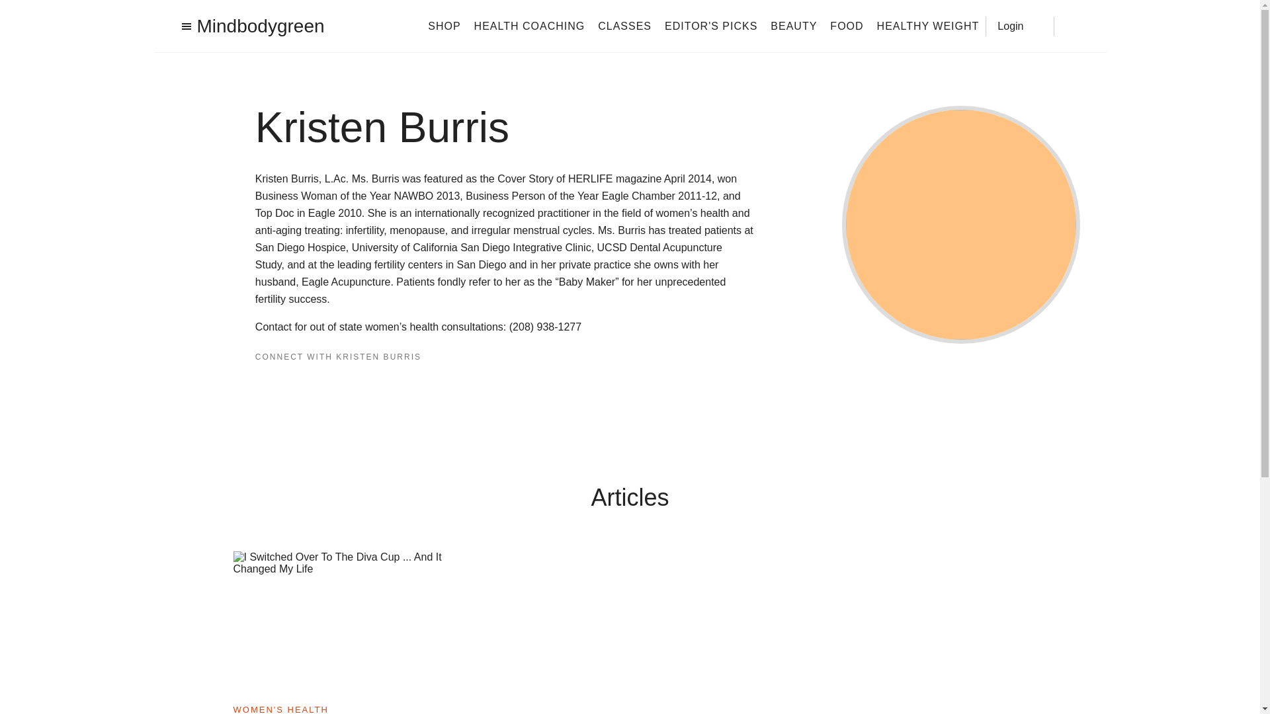  Describe the element at coordinates (529, 25) in the screenshot. I see `HEALTH COACHING` at that location.